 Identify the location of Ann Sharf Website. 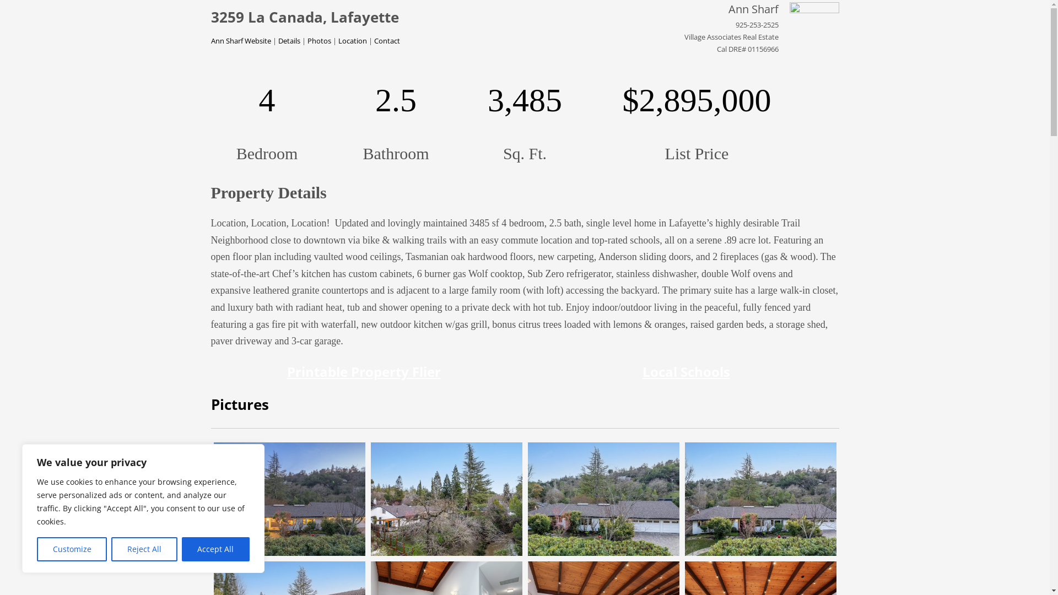
(240, 41).